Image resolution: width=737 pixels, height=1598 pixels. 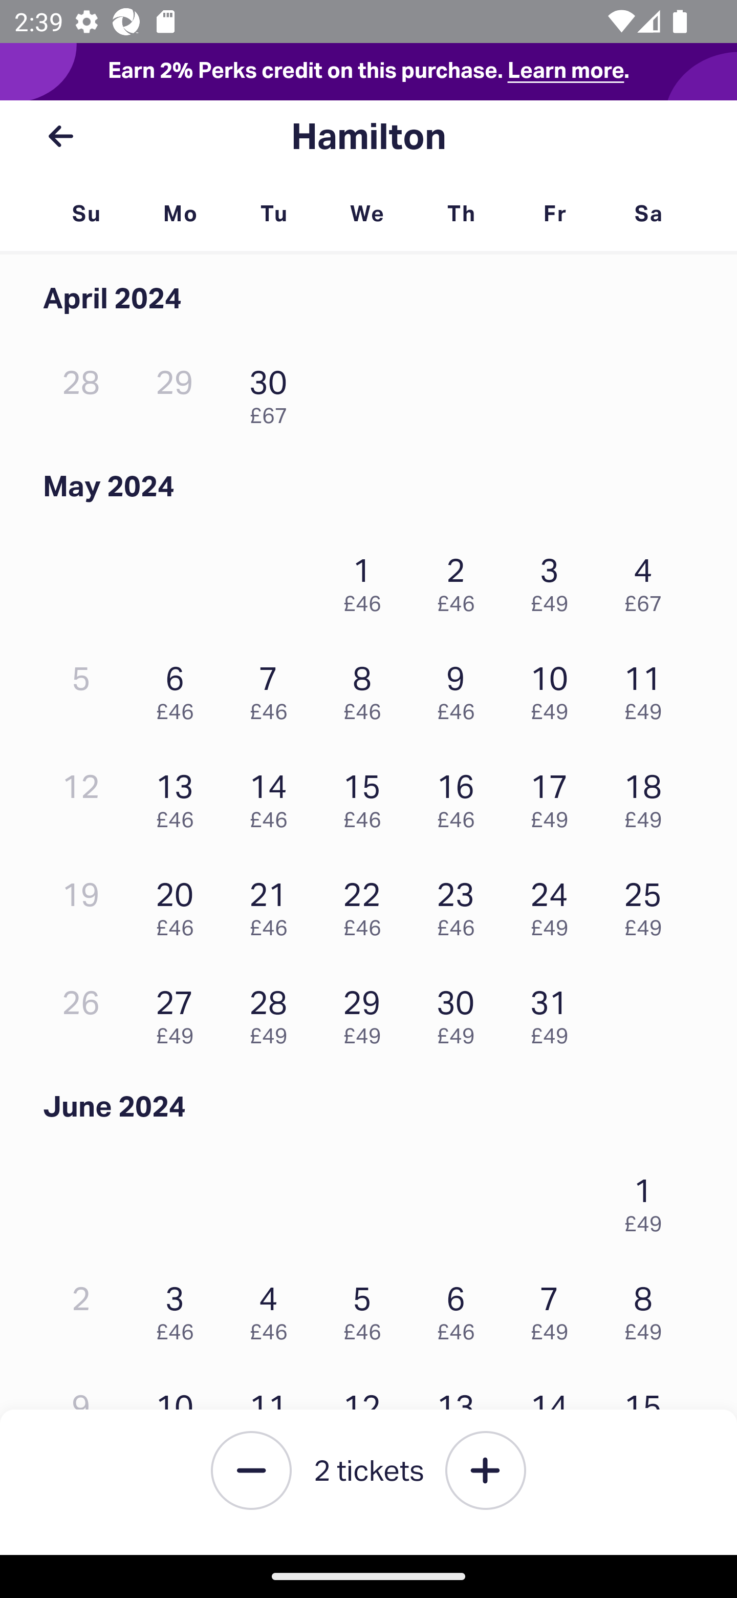 I want to click on 17 £49, so click(x=554, y=796).